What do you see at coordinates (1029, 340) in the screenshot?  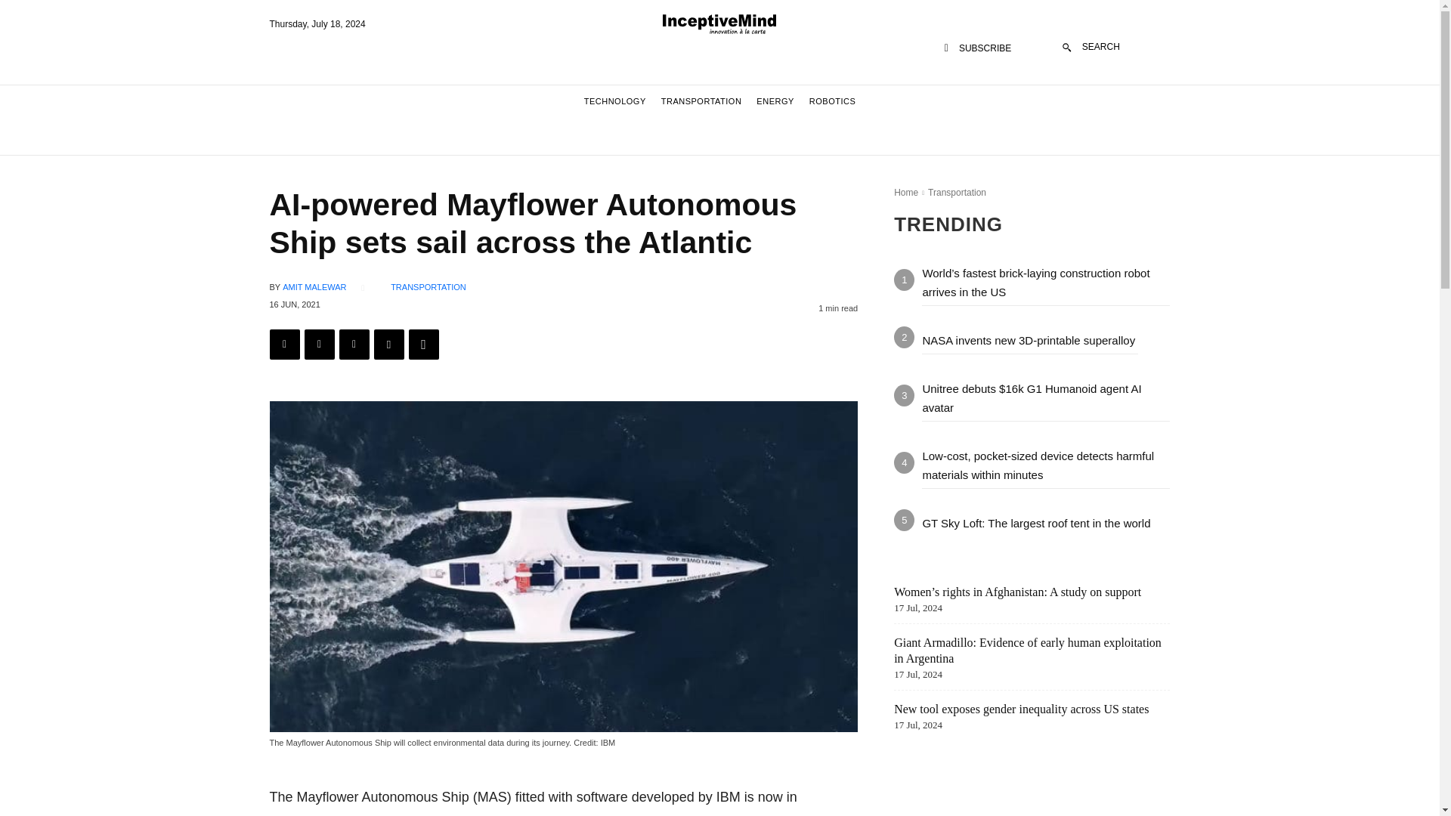 I see `NASA invents new 3D-printable superalloy ` at bounding box center [1029, 340].